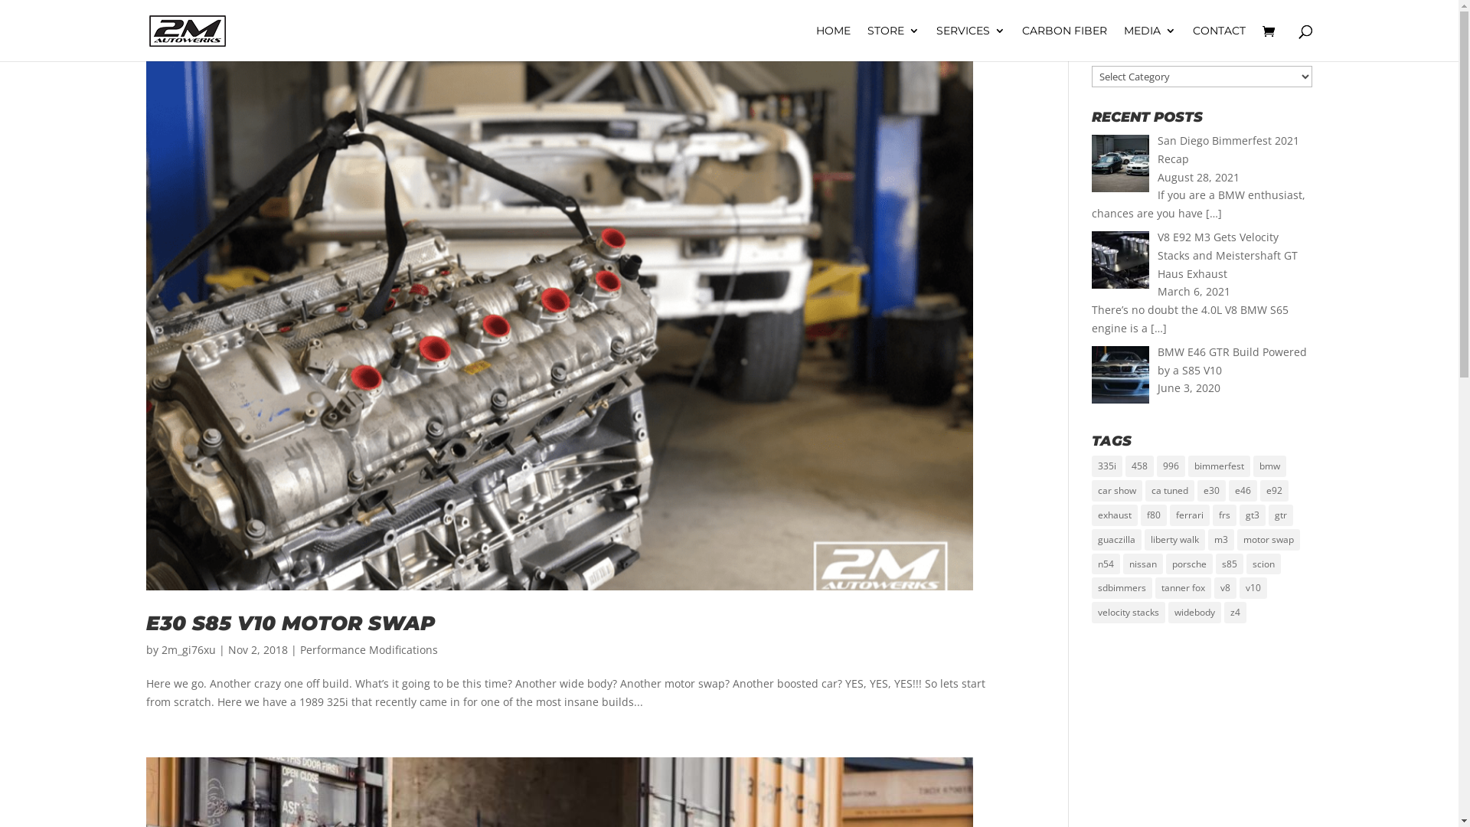  I want to click on gtr, so click(1281, 515).